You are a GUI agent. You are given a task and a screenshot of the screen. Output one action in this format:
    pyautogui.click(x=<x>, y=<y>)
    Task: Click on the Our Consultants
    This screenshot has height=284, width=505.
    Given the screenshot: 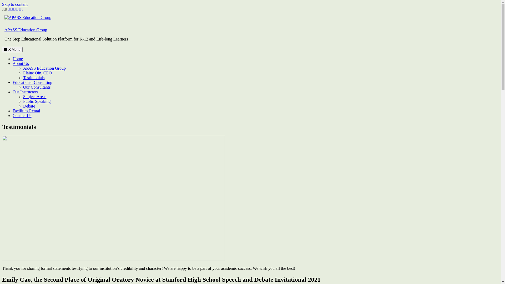 What is the action you would take?
    pyautogui.click(x=37, y=87)
    